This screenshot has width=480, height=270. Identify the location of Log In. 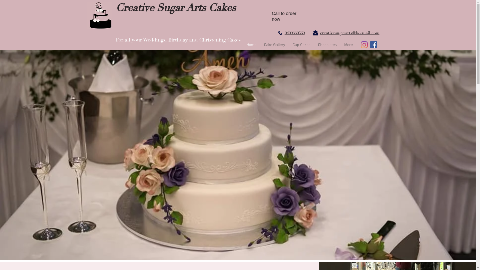
(344, 25).